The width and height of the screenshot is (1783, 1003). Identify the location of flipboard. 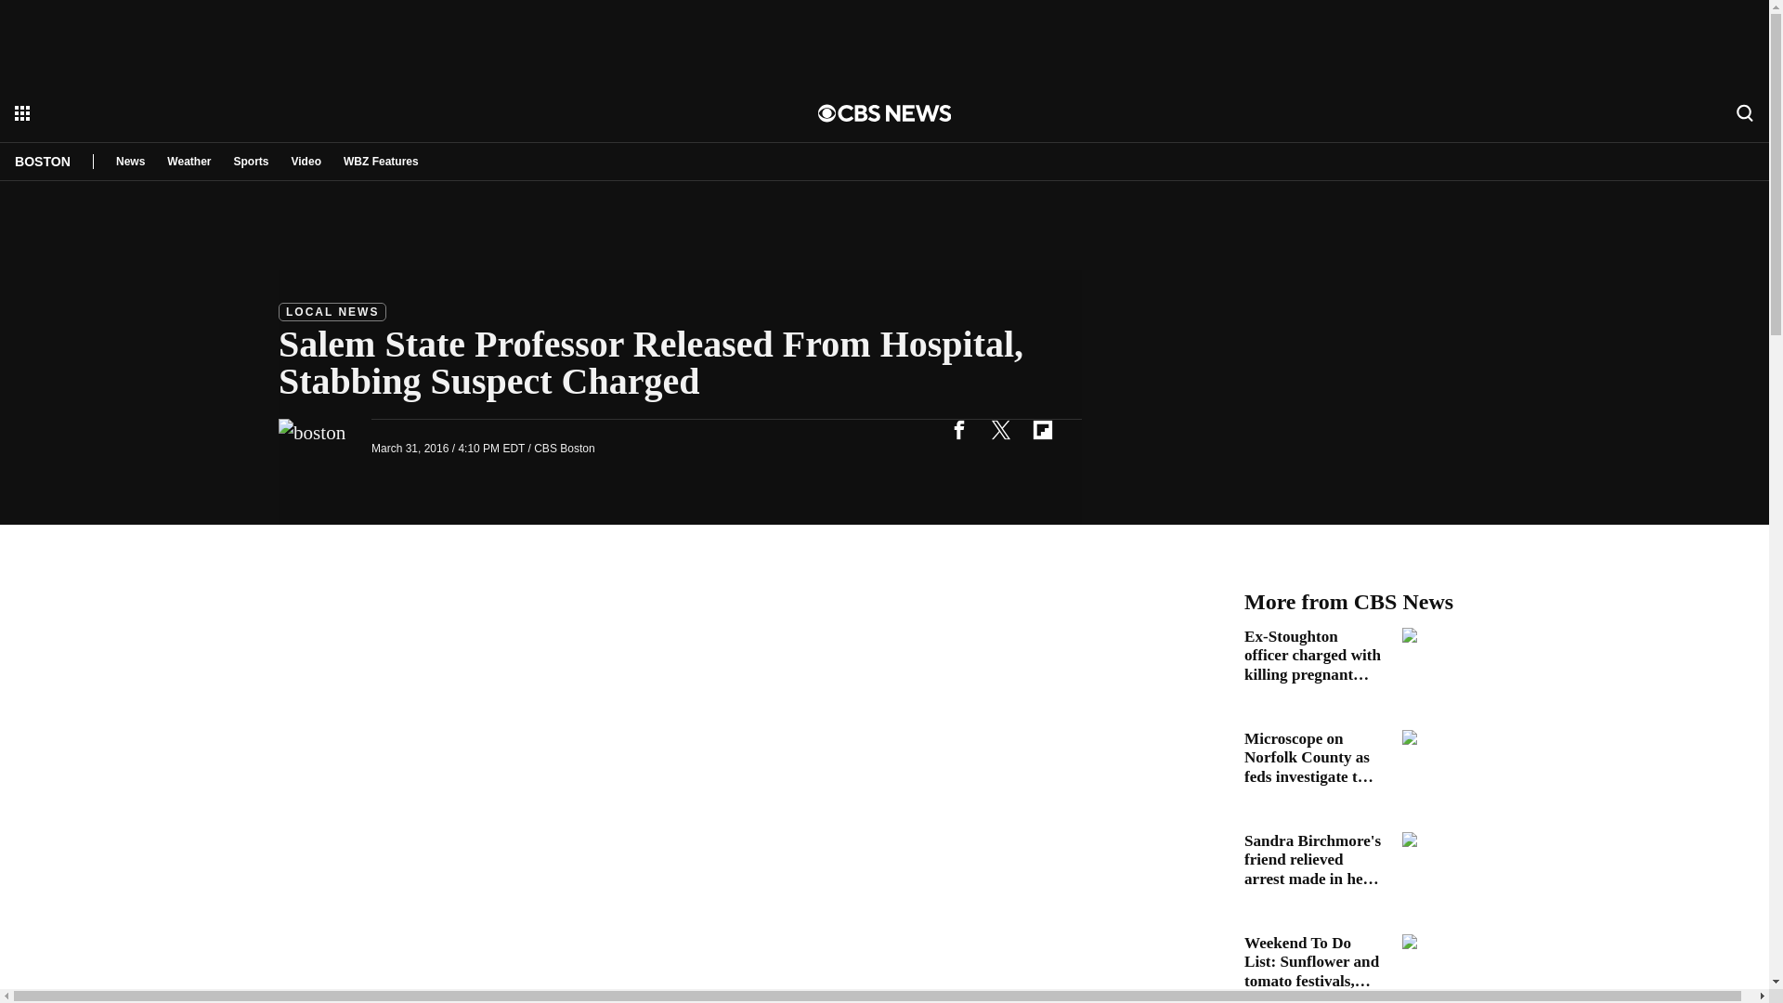
(1042, 429).